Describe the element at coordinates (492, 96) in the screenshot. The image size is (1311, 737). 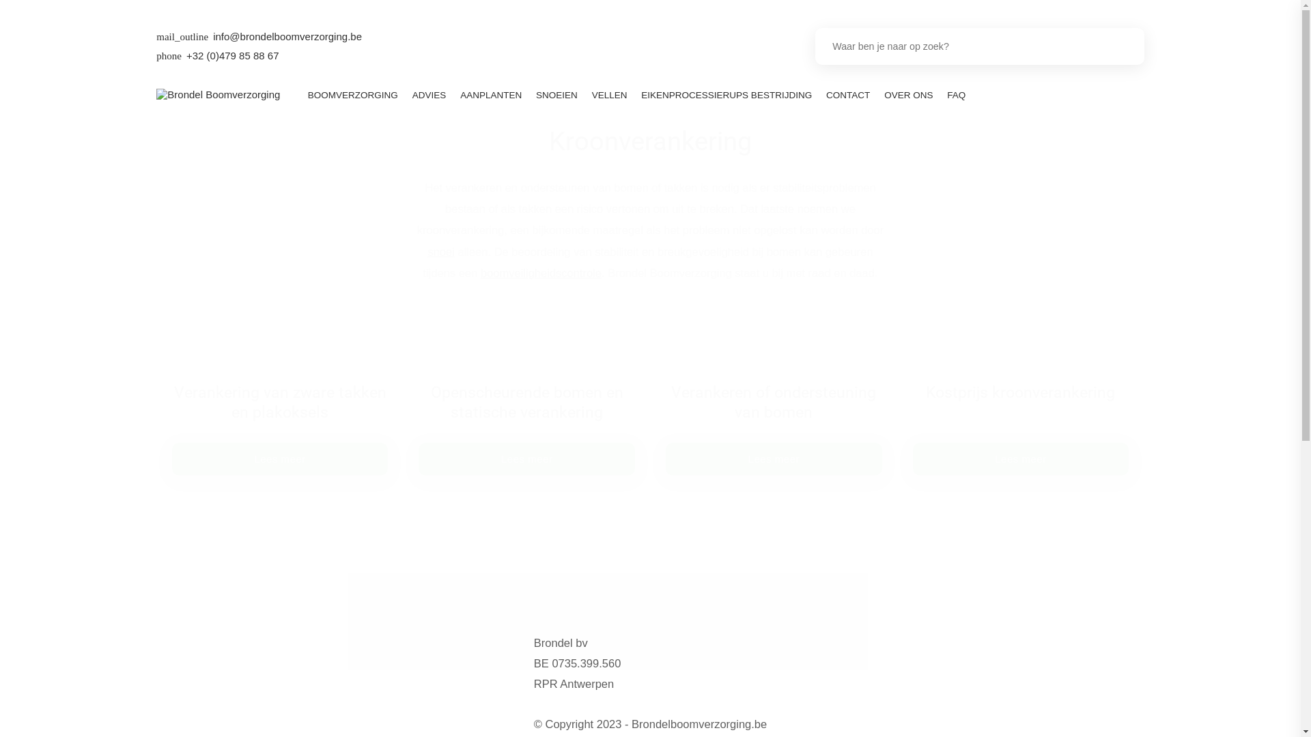
I see `AANPLANTEN` at that location.